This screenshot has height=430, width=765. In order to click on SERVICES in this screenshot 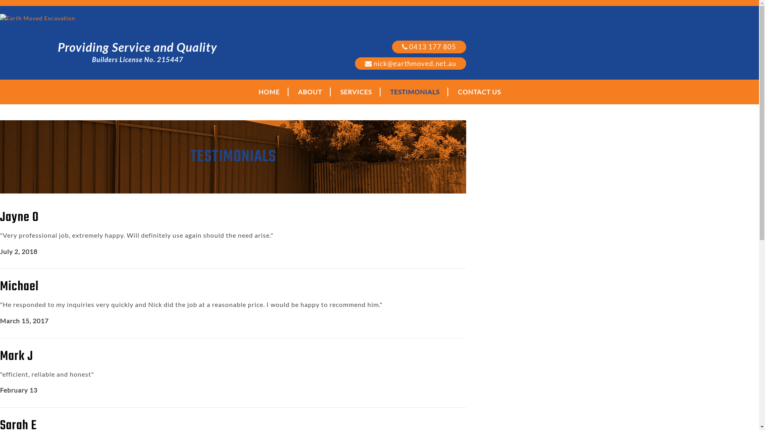, I will do `click(356, 92)`.